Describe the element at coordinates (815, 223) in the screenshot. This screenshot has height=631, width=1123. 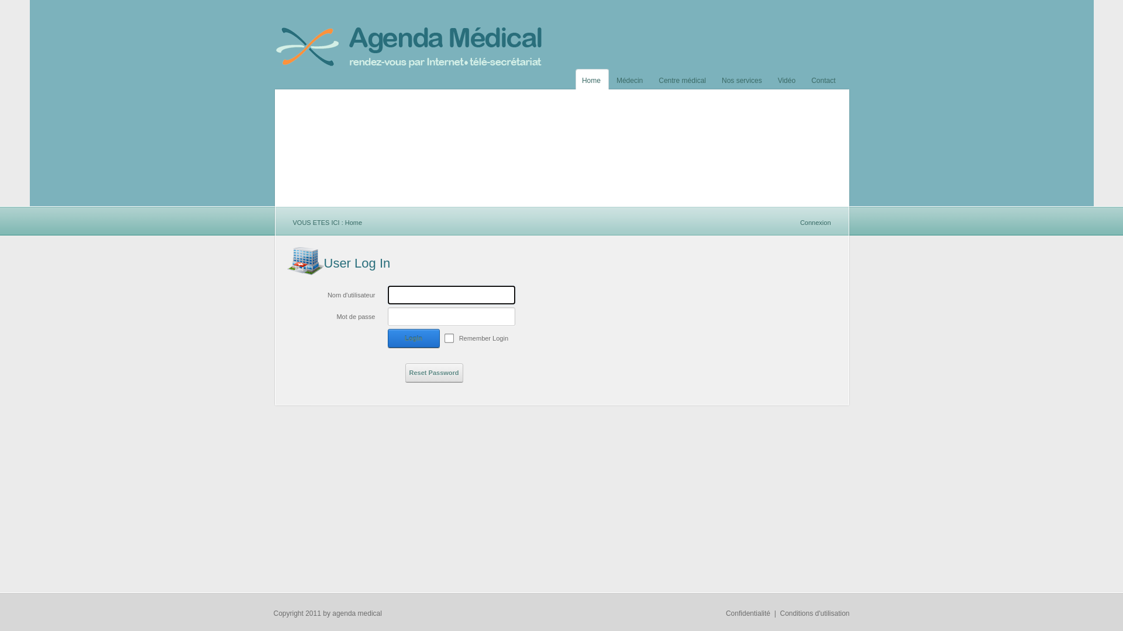
I see `Connexion` at that location.